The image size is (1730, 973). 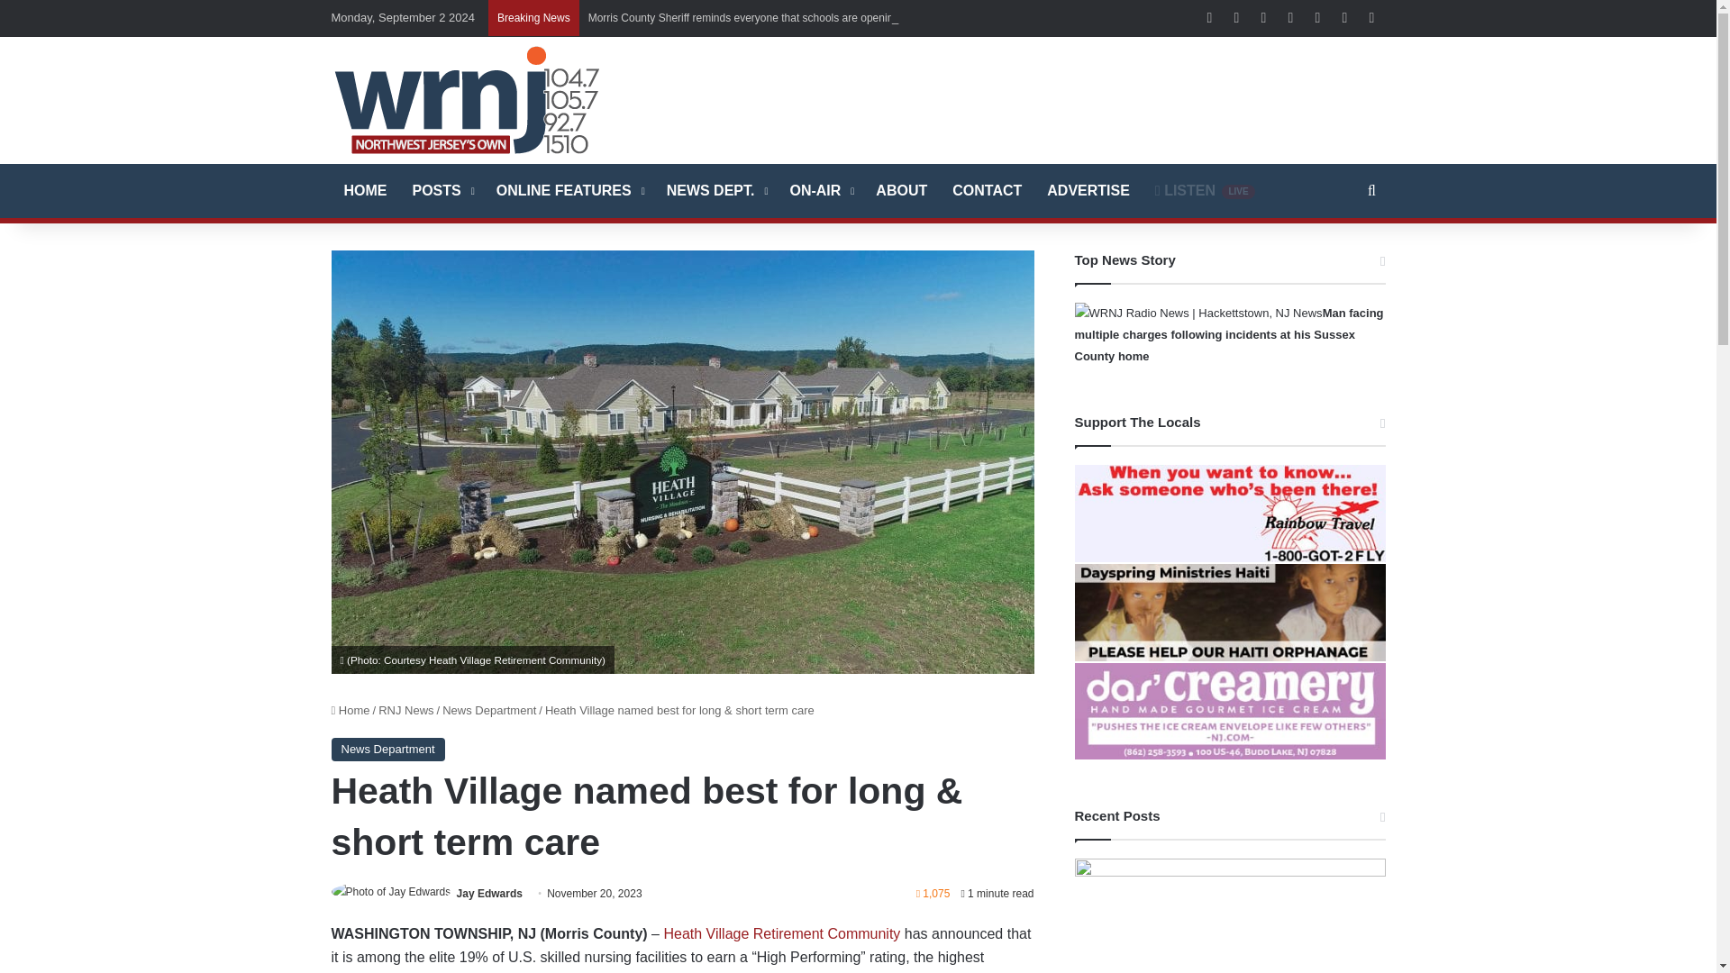 I want to click on ABOUT, so click(x=901, y=191).